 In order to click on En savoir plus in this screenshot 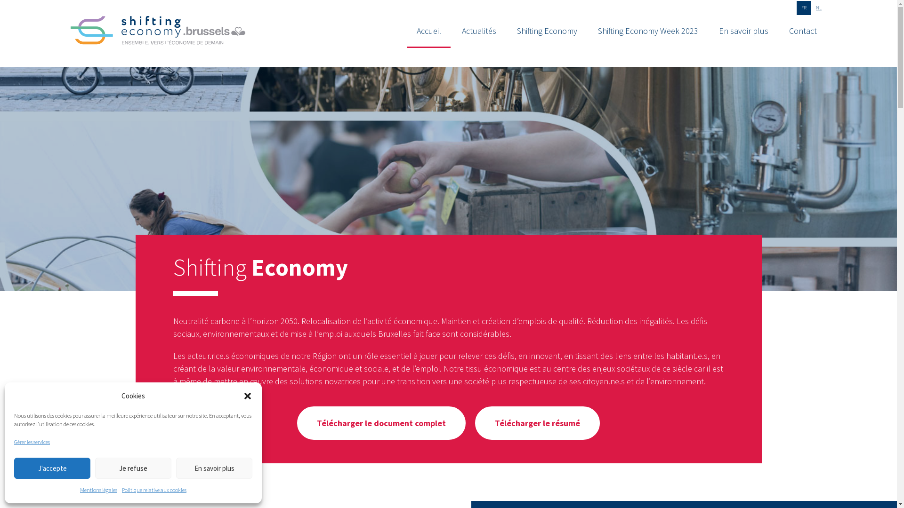, I will do `click(744, 31)`.